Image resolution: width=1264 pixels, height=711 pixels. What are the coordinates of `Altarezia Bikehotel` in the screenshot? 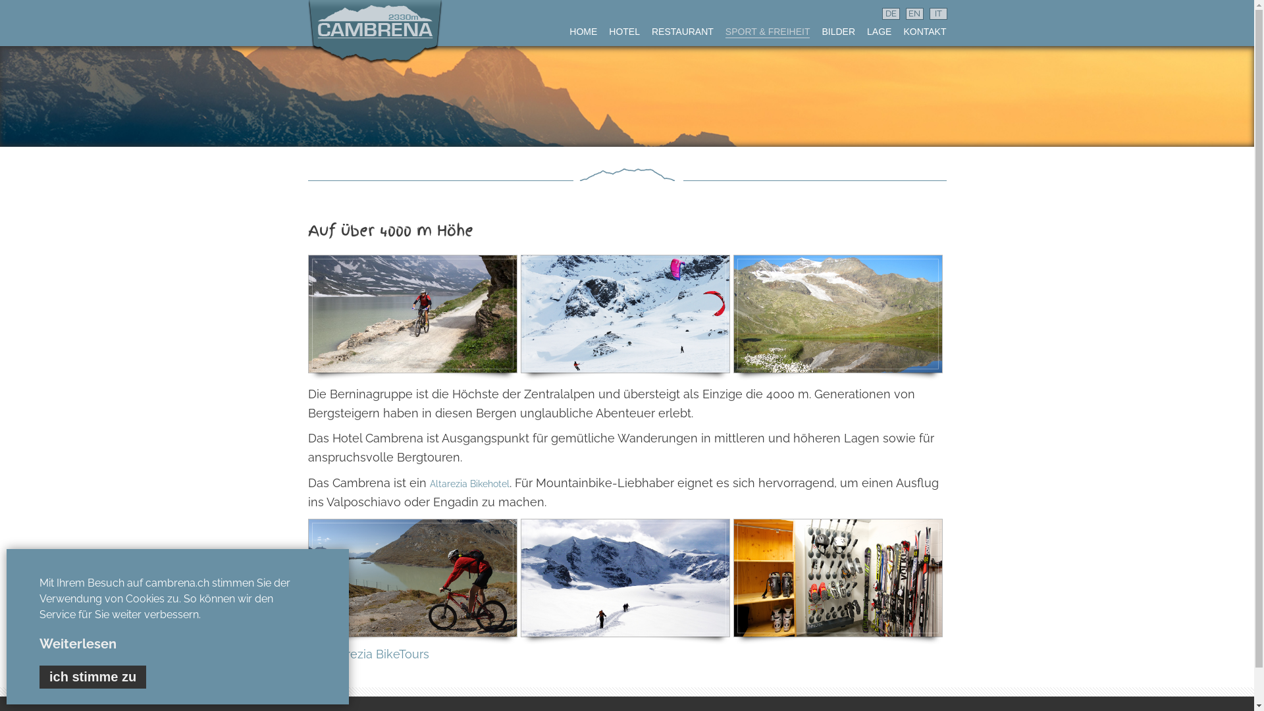 It's located at (469, 484).